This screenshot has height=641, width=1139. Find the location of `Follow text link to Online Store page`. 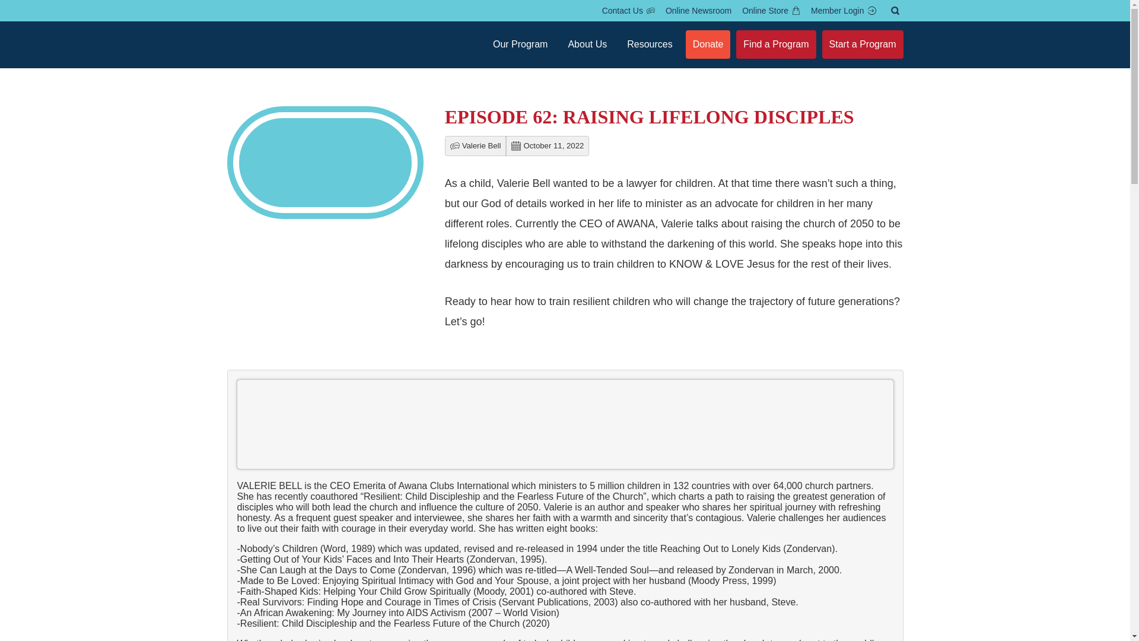

Follow text link to Online Store page is located at coordinates (771, 11).